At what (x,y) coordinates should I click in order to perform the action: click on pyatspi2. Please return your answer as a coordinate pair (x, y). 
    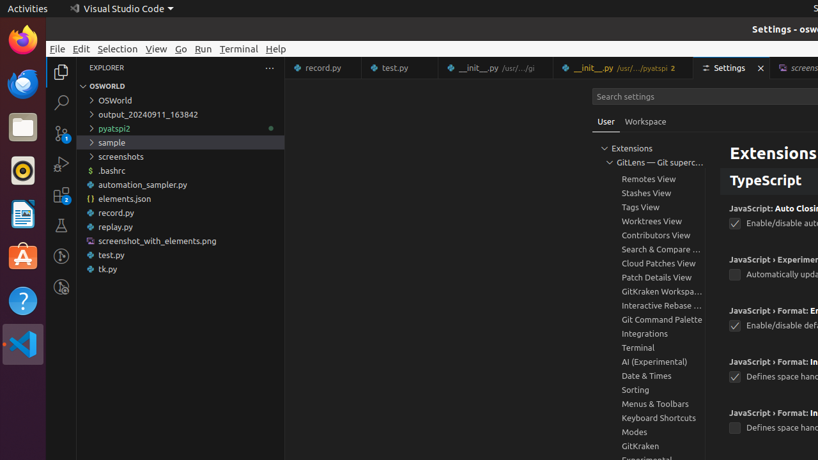
    Looking at the image, I should click on (180, 128).